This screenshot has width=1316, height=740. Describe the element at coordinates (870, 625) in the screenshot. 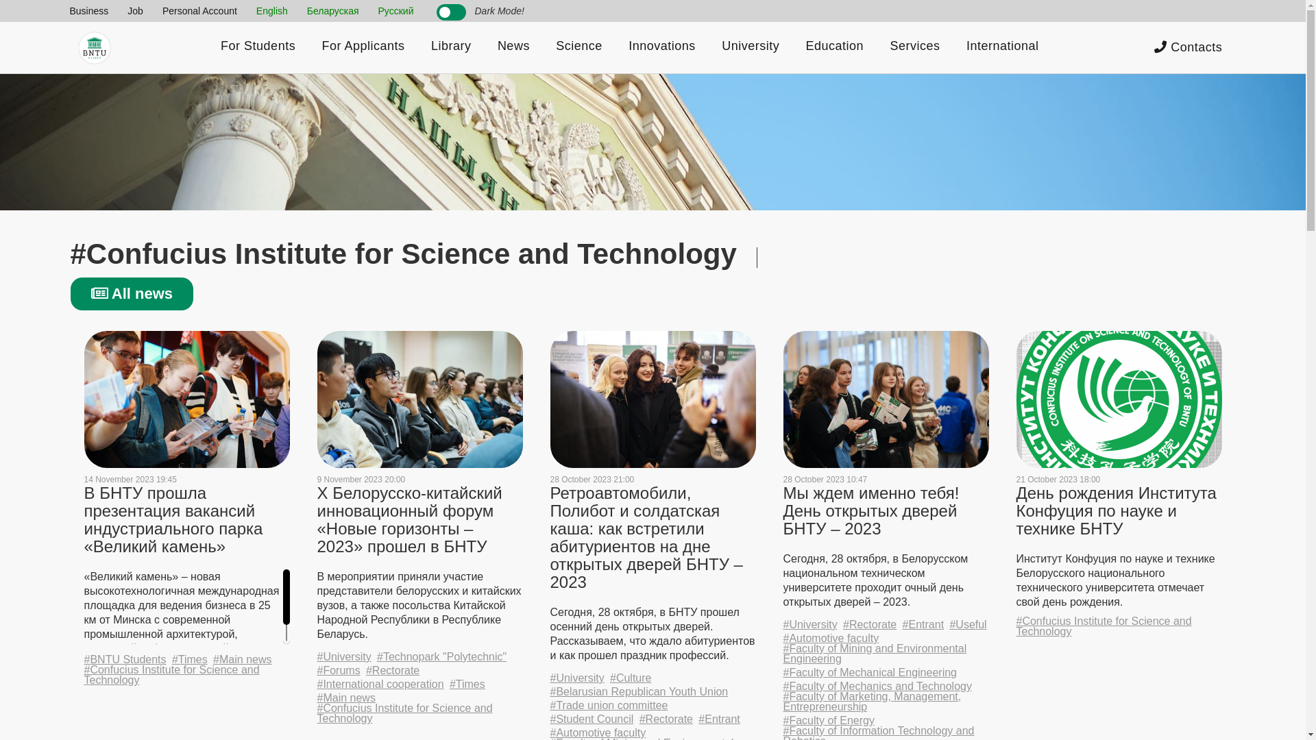

I see `#Rectorate` at that location.